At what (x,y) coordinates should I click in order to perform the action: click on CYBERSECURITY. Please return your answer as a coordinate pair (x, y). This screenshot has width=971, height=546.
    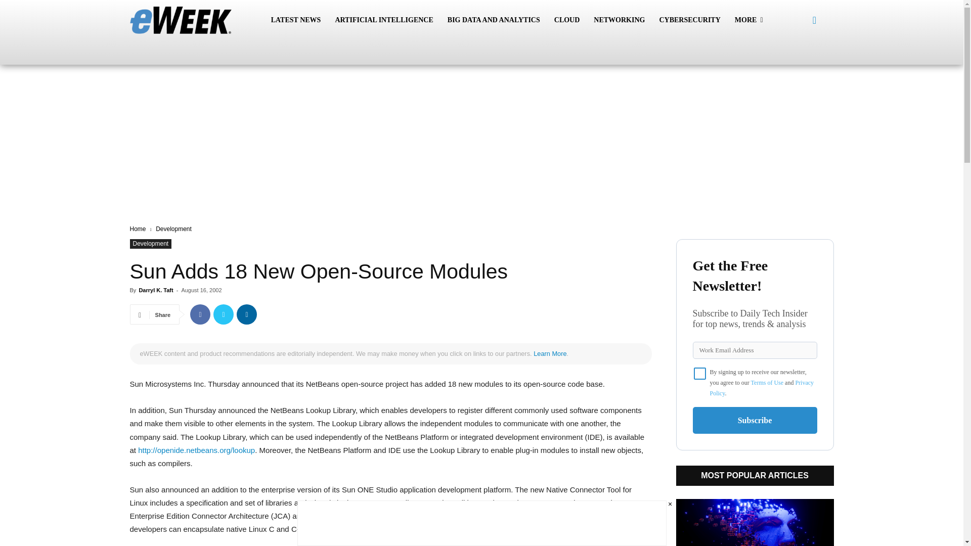
    Looking at the image, I should click on (689, 20).